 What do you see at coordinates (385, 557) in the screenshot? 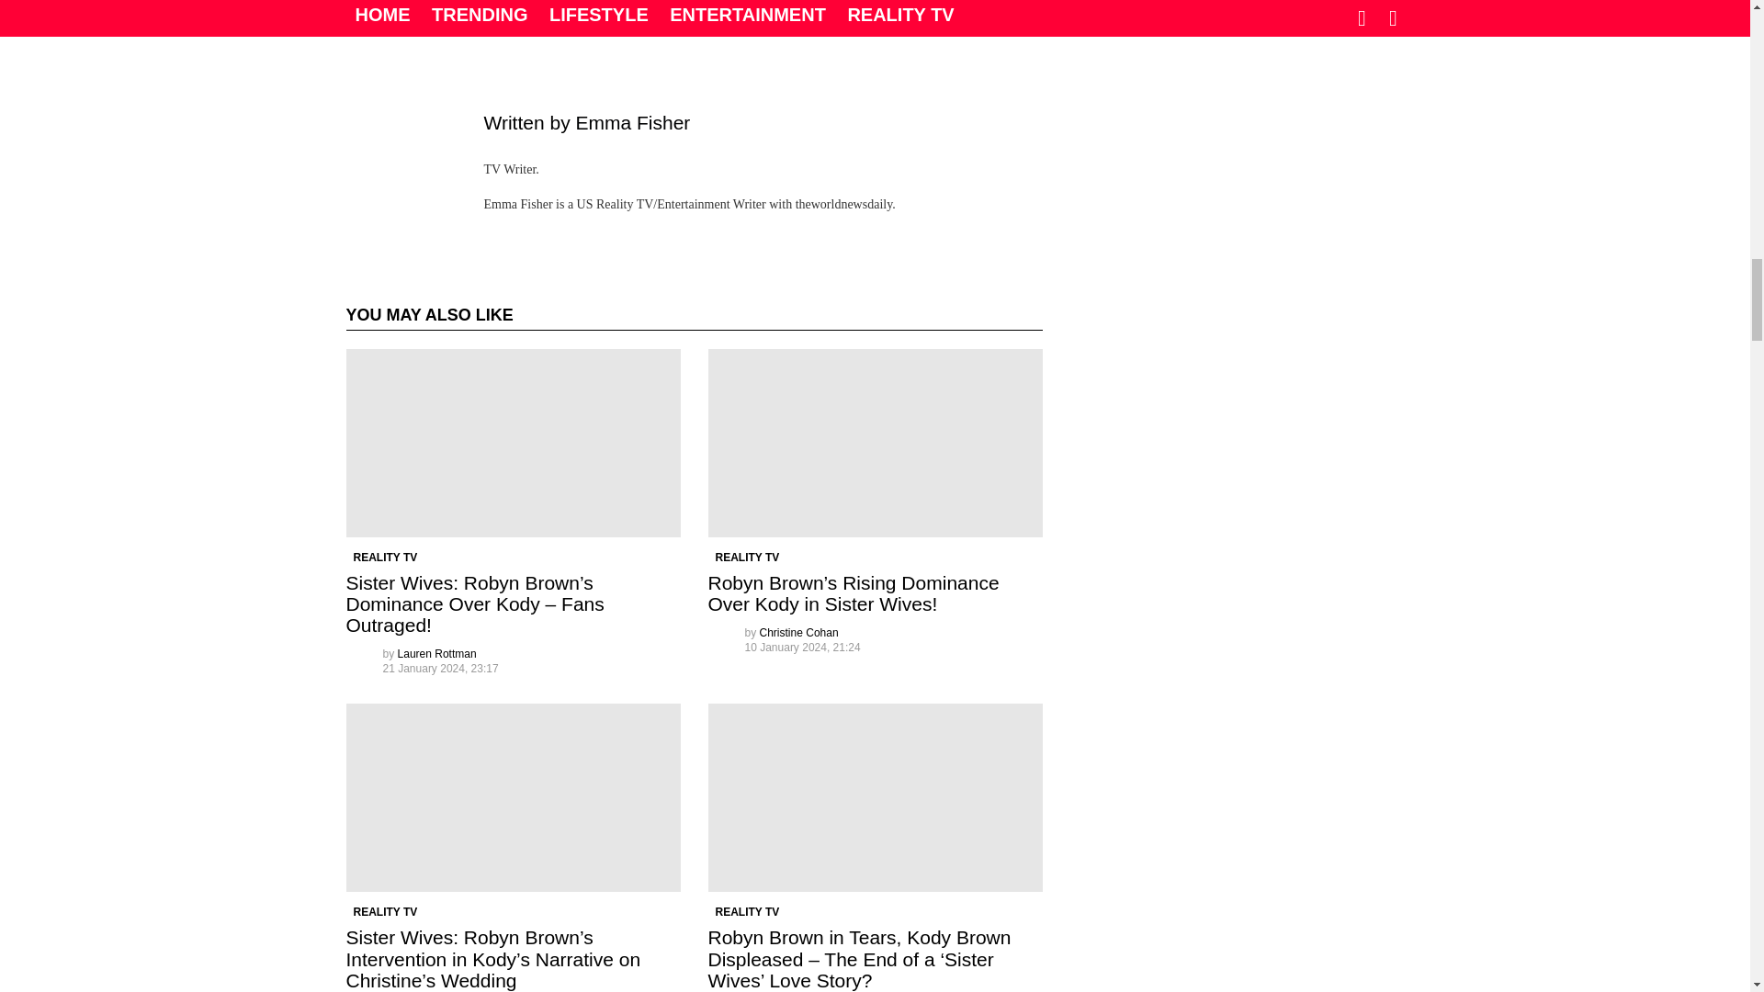
I see `REALITY TV` at bounding box center [385, 557].